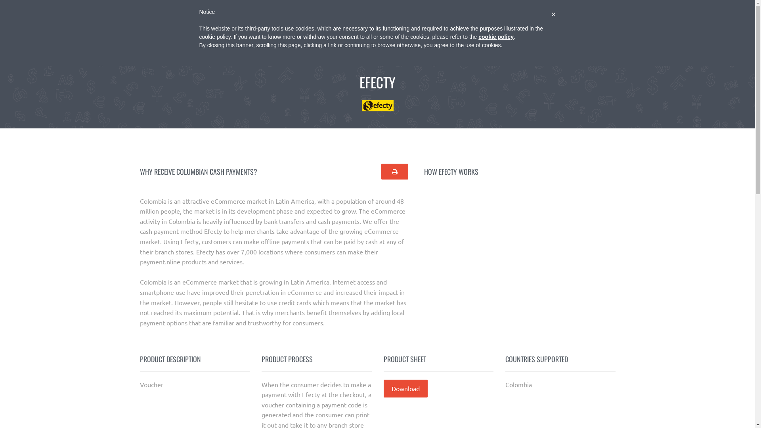 The height and width of the screenshot is (428, 761). Describe the element at coordinates (444, 8) in the screenshot. I see `Company` at that location.